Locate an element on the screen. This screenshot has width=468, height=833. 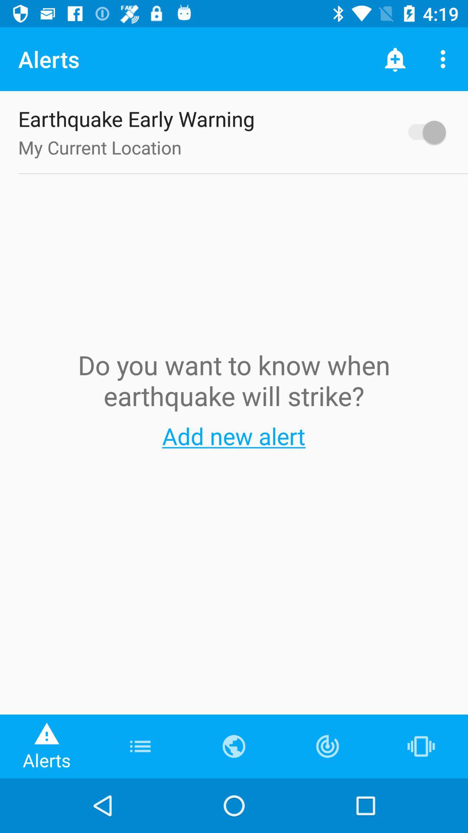
enable warning is located at coordinates (423, 132).